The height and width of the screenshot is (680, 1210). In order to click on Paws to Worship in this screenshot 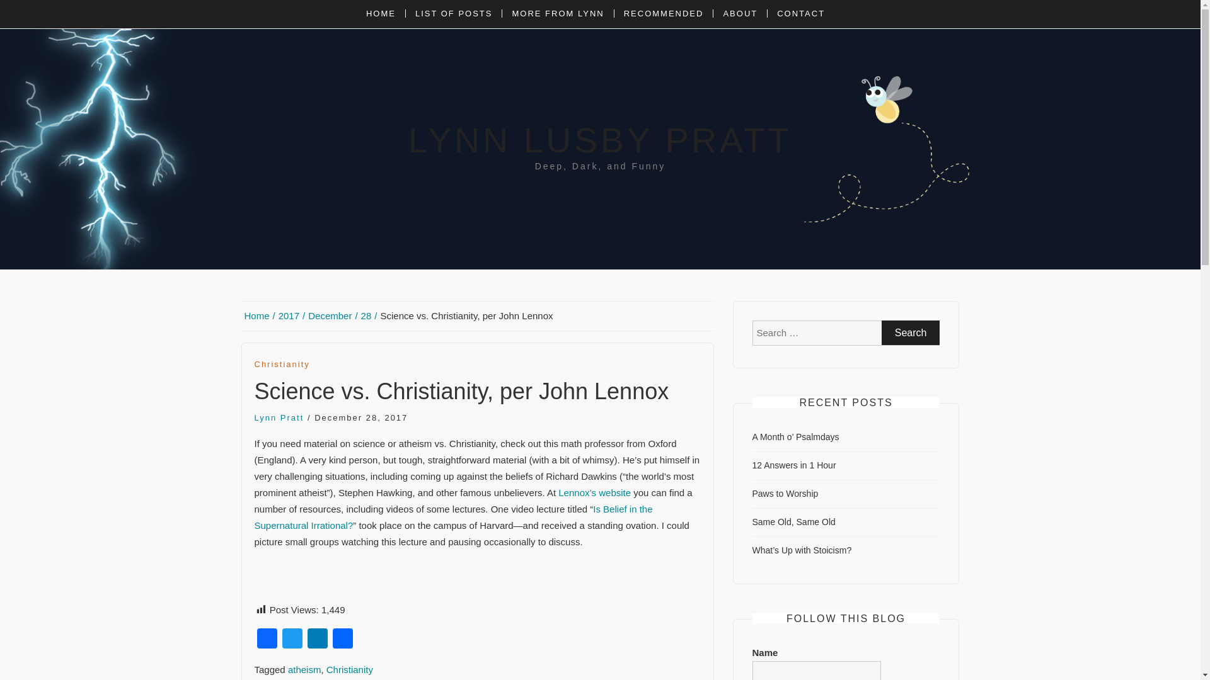, I will do `click(785, 494)`.